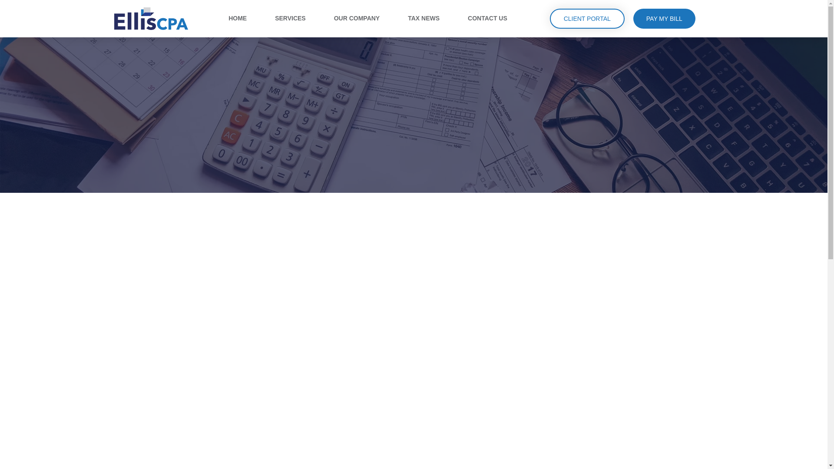 This screenshot has width=834, height=469. What do you see at coordinates (290, 18) in the screenshot?
I see `SERVICES` at bounding box center [290, 18].